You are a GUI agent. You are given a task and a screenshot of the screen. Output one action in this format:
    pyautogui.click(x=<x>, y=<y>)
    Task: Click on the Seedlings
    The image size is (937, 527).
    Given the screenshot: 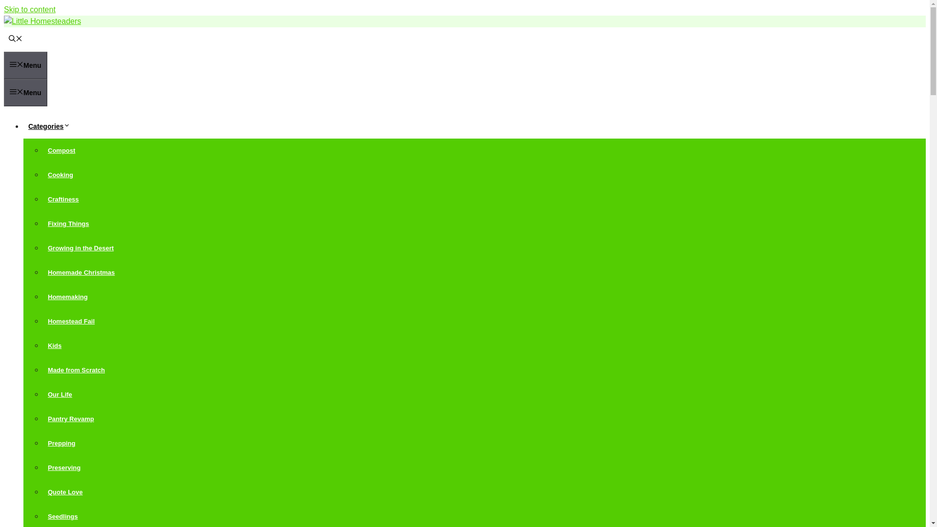 What is the action you would take?
    pyautogui.click(x=62, y=516)
    